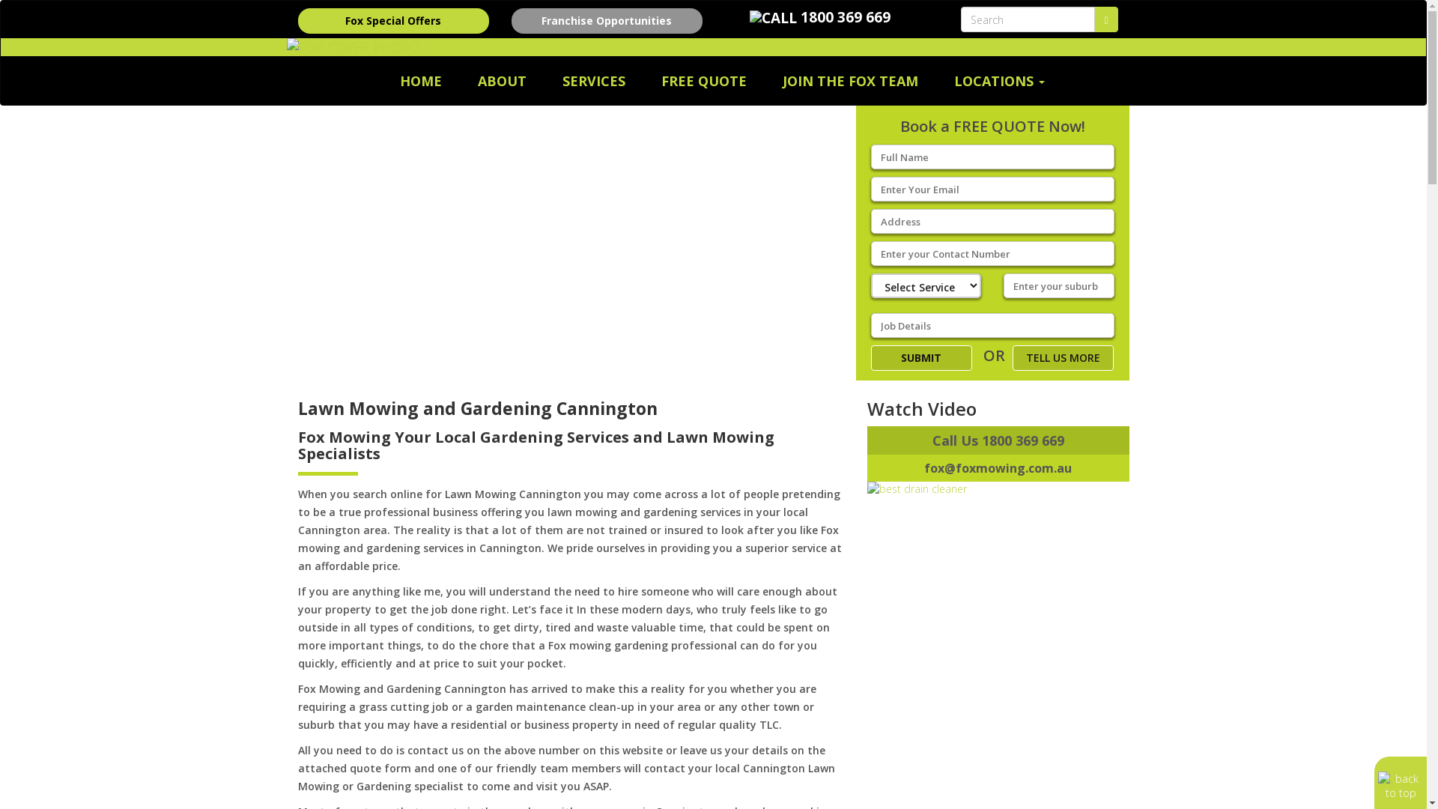 Image resolution: width=1438 pixels, height=809 pixels. I want to click on SUBMIT, so click(921, 358).